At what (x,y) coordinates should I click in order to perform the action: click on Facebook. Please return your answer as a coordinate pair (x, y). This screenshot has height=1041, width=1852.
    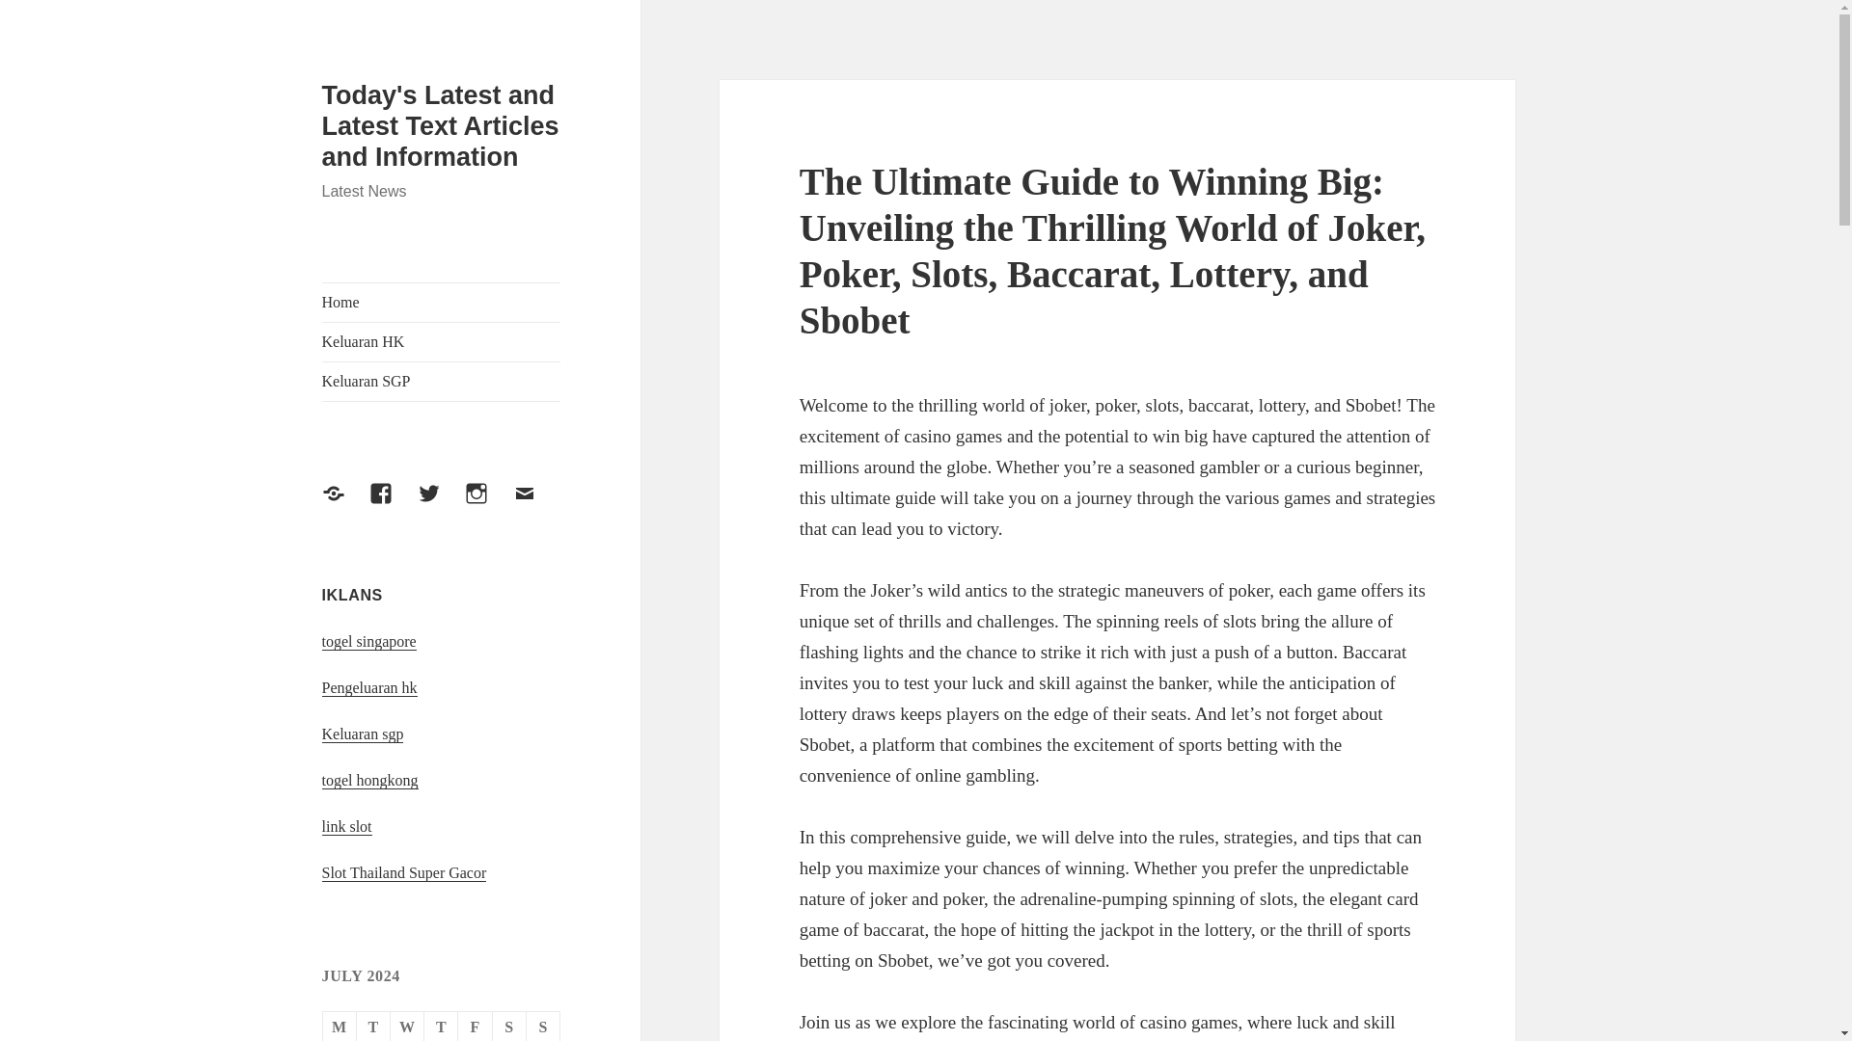
    Looking at the image, I should click on (392, 505).